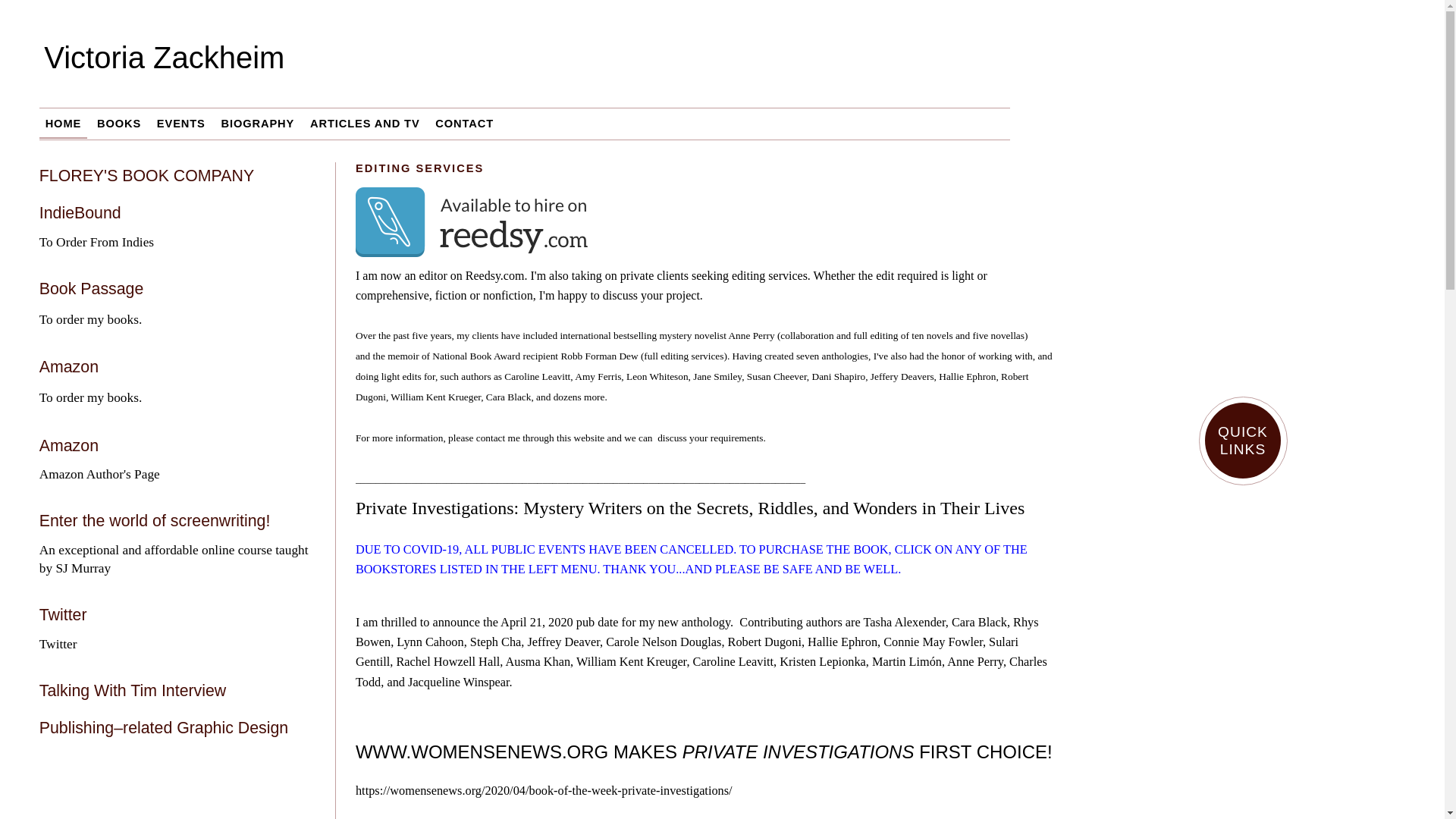 Image resolution: width=1456 pixels, height=819 pixels. Describe the element at coordinates (464, 123) in the screenshot. I see `CONTACT` at that location.